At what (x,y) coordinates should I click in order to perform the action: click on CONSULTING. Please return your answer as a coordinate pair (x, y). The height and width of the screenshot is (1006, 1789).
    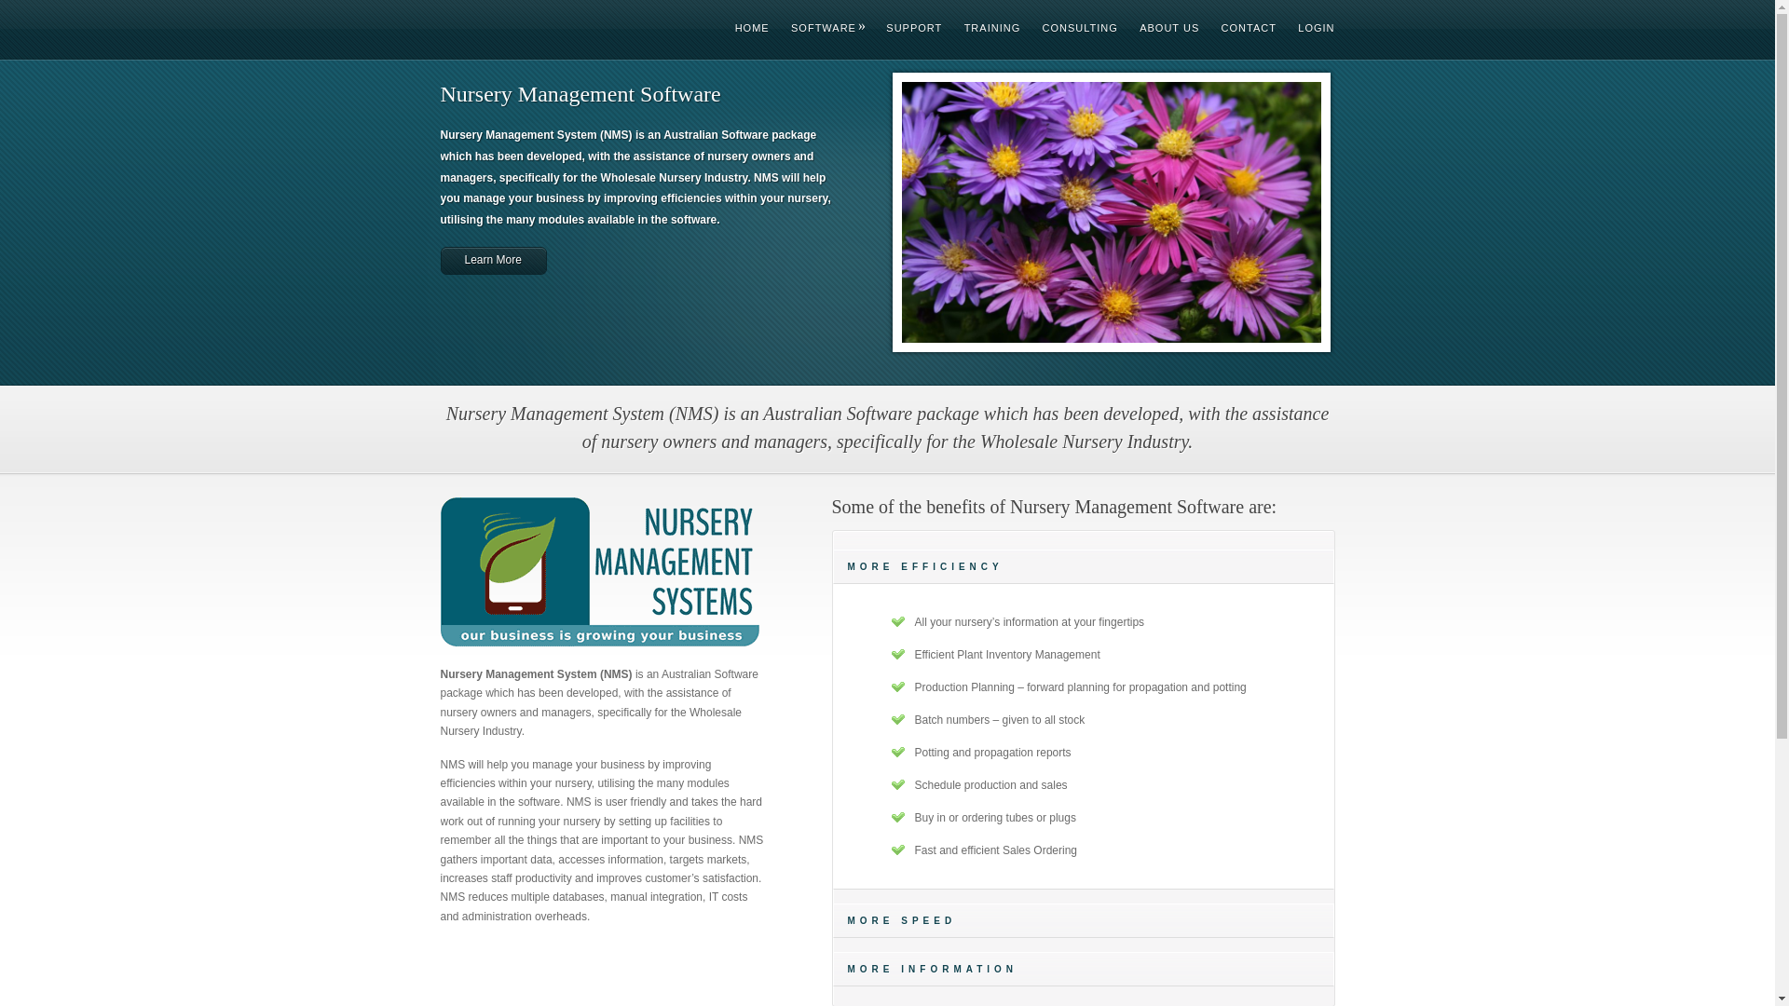
    Looking at the image, I should click on (1072, 28).